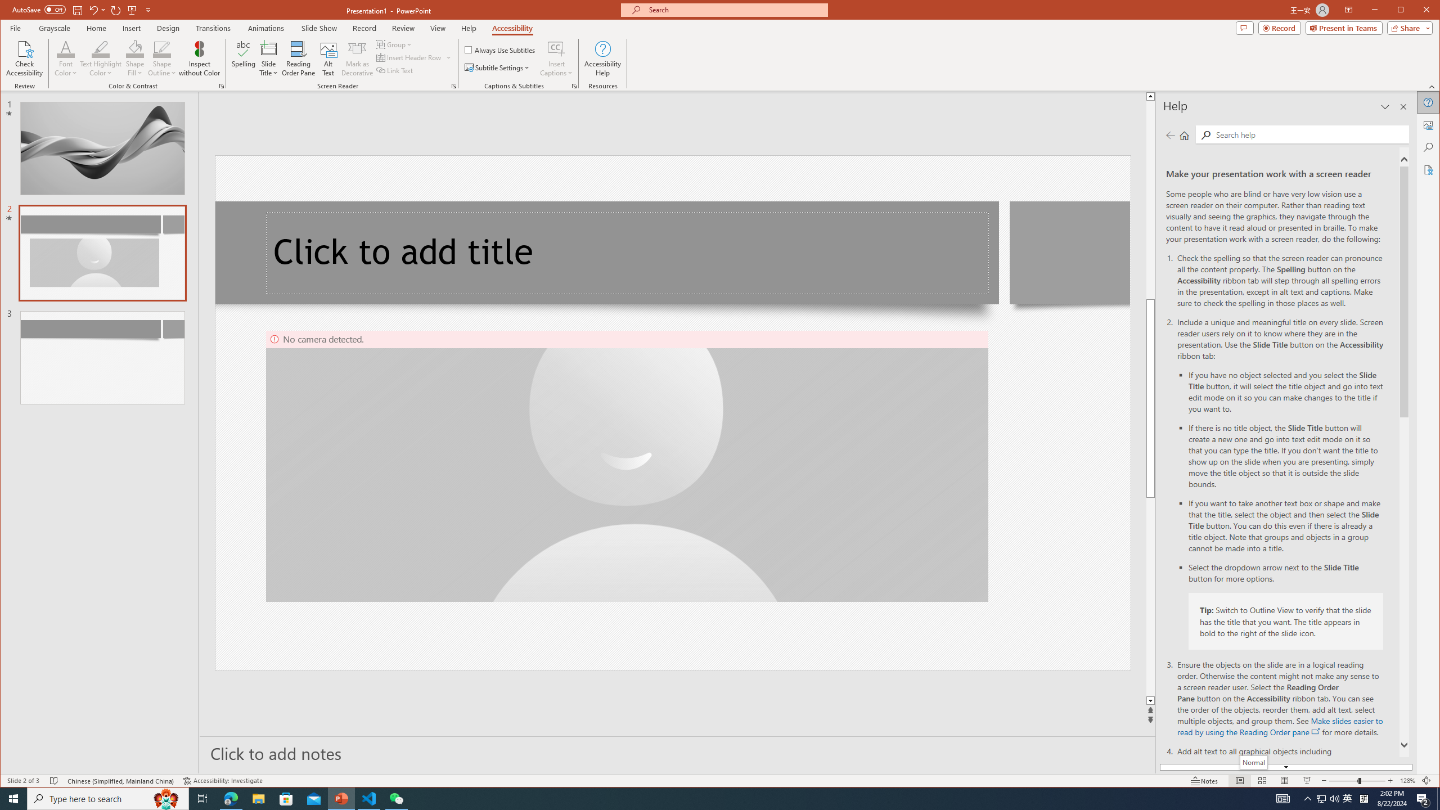 Image resolution: width=1440 pixels, height=810 pixels. What do you see at coordinates (1390, 781) in the screenshot?
I see `Font Color` at bounding box center [1390, 781].